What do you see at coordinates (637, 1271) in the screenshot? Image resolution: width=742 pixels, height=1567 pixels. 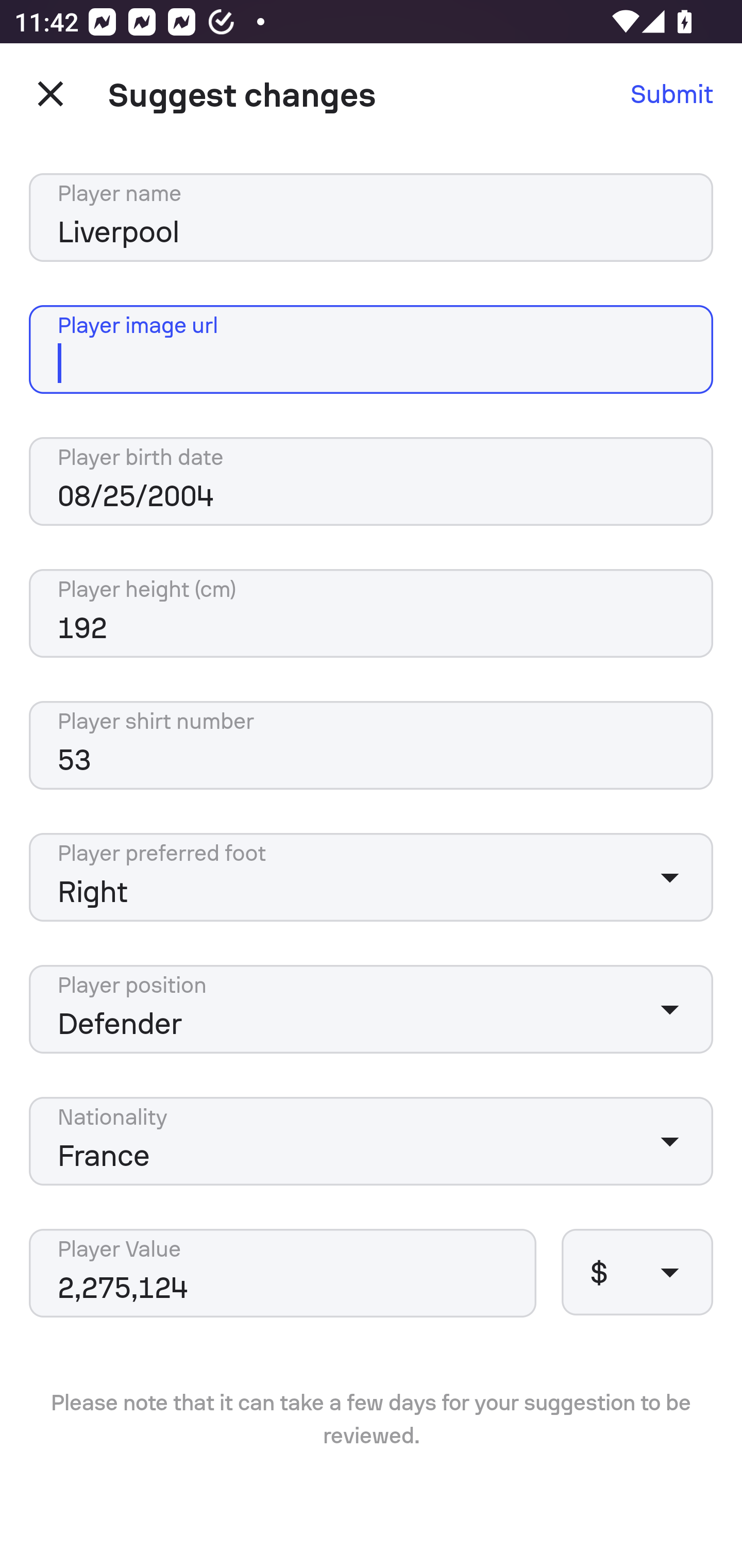 I see `$` at bounding box center [637, 1271].